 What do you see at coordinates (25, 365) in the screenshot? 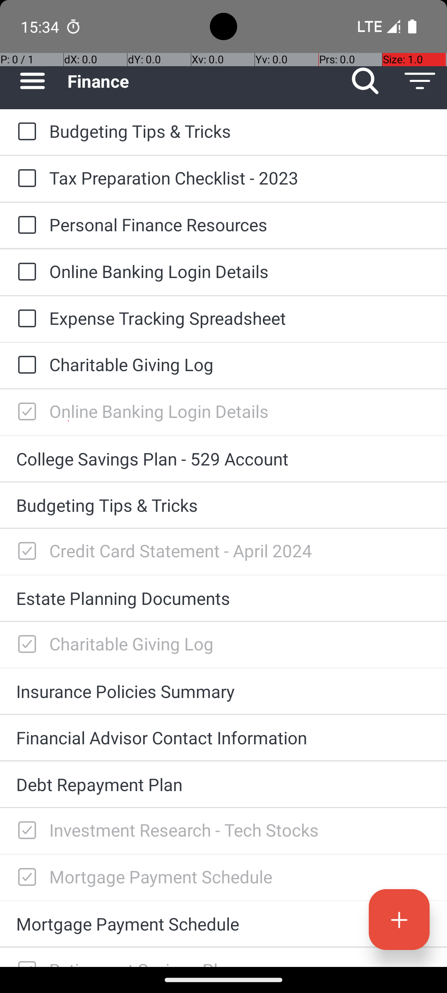
I see `to-do: Charitable Giving Log` at bounding box center [25, 365].